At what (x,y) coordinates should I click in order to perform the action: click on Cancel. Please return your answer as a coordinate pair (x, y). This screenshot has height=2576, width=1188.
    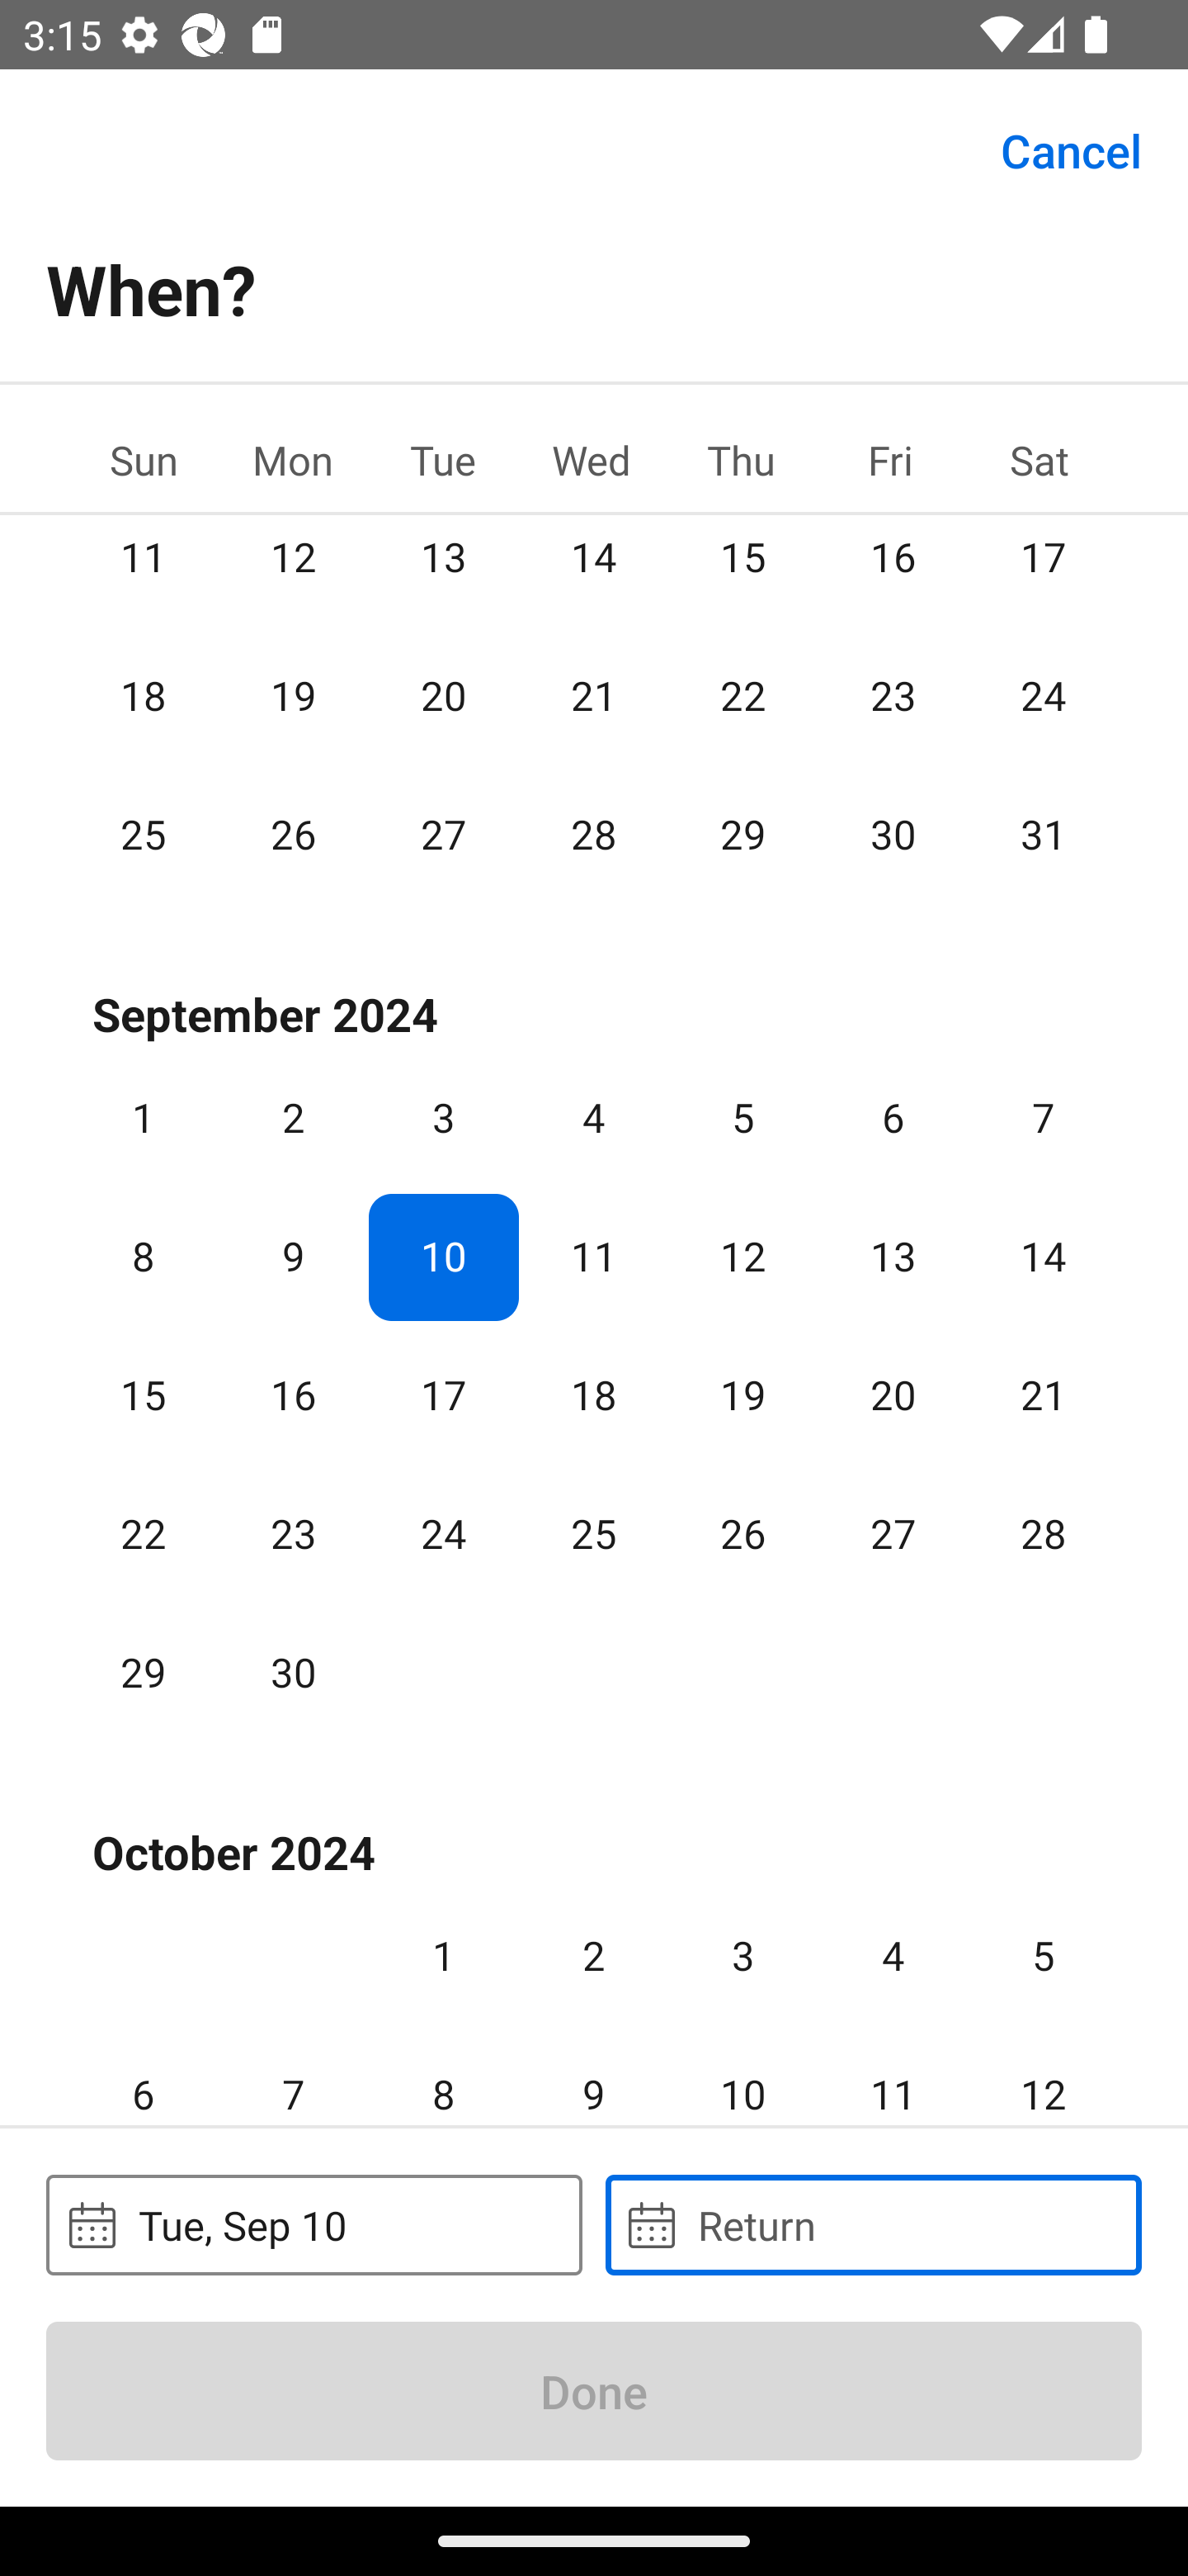
    Looking at the image, I should click on (1071, 149).